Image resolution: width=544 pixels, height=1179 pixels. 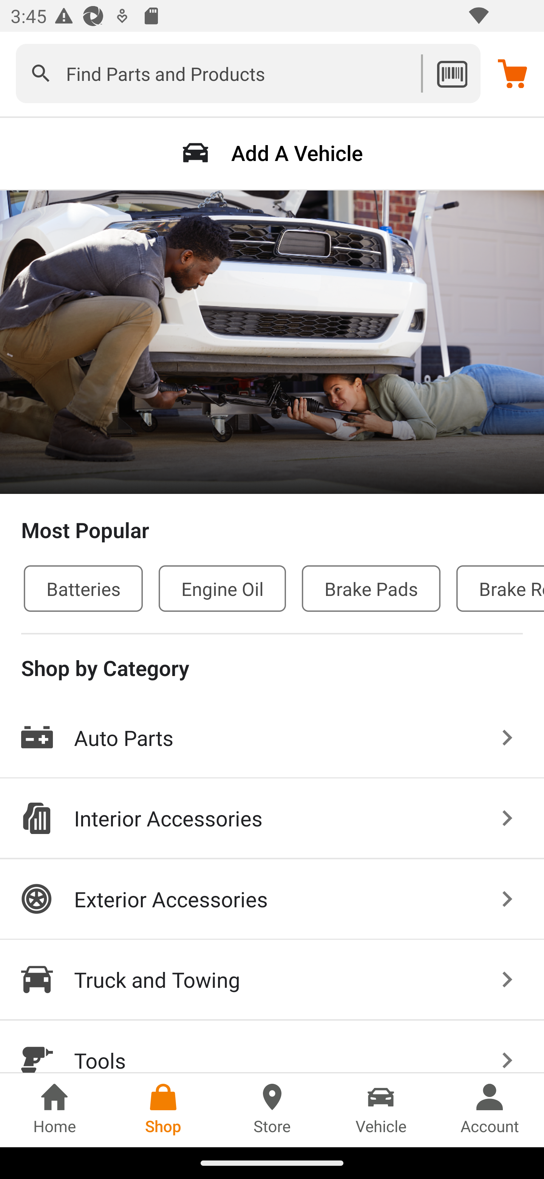 I want to click on Tools category  Tools , so click(x=272, y=1047).